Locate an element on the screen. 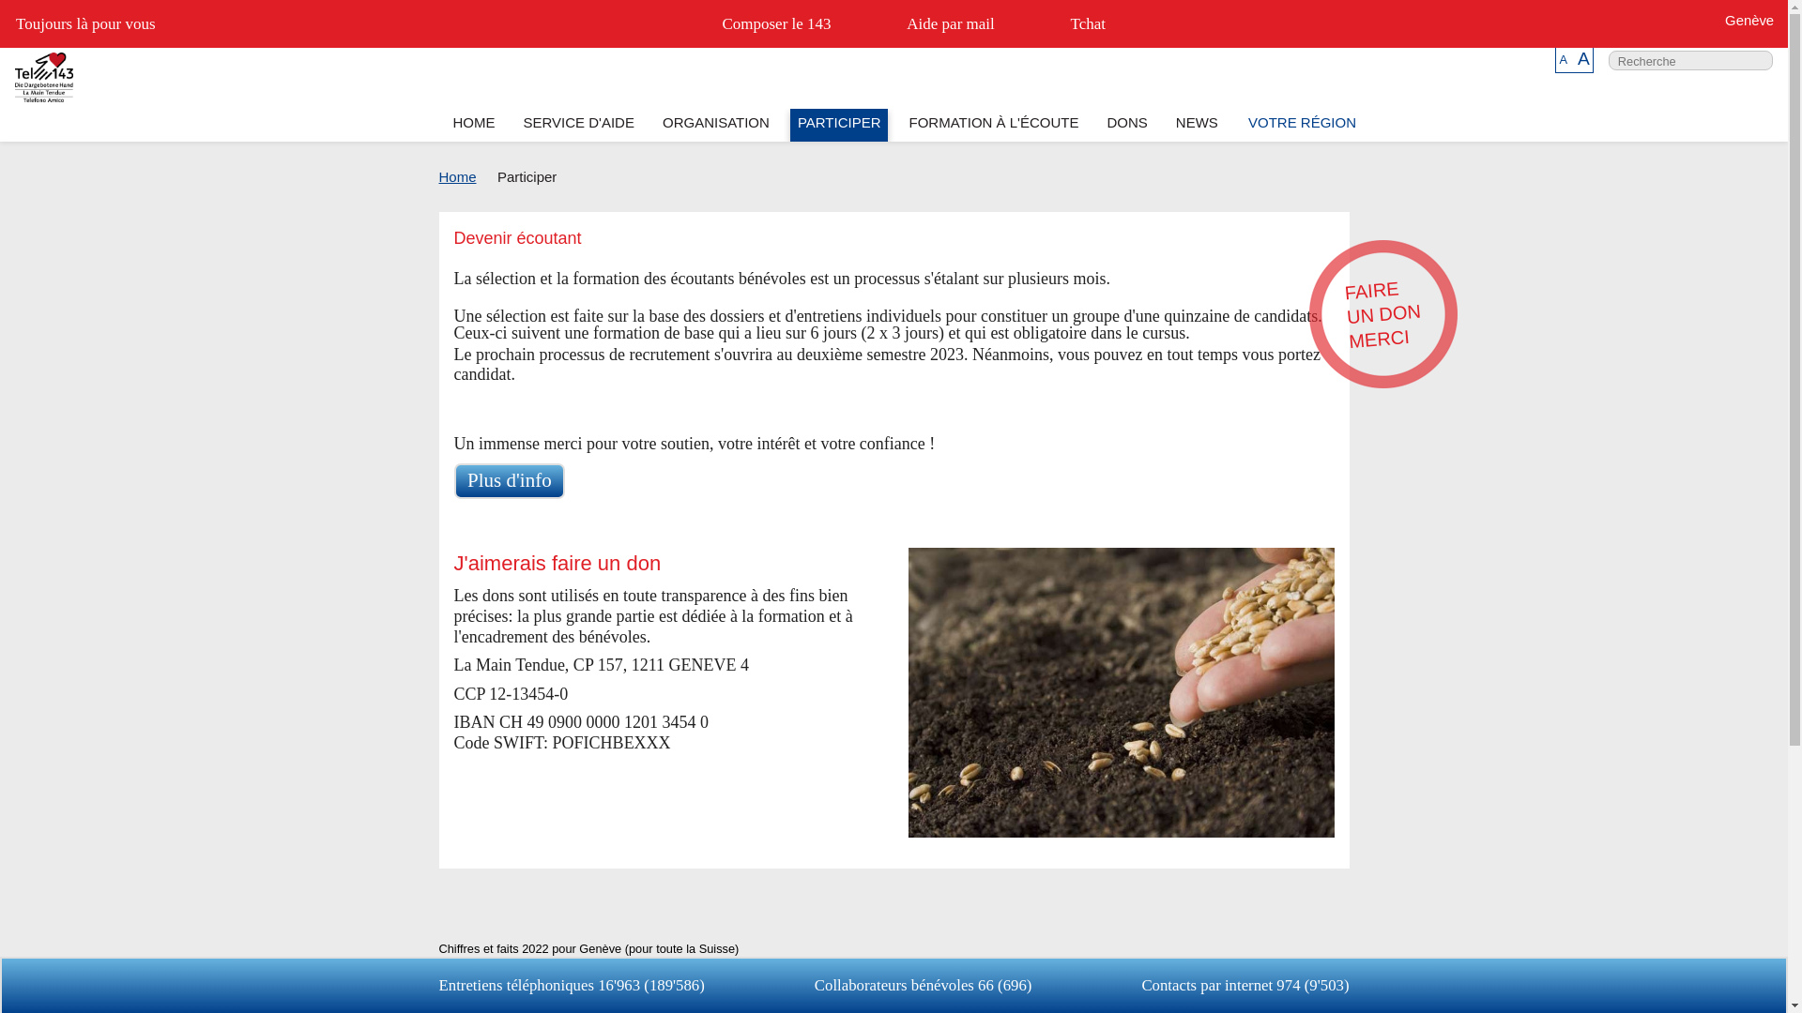 This screenshot has height=1013, width=1802. Plus d'info is located at coordinates (511, 482).